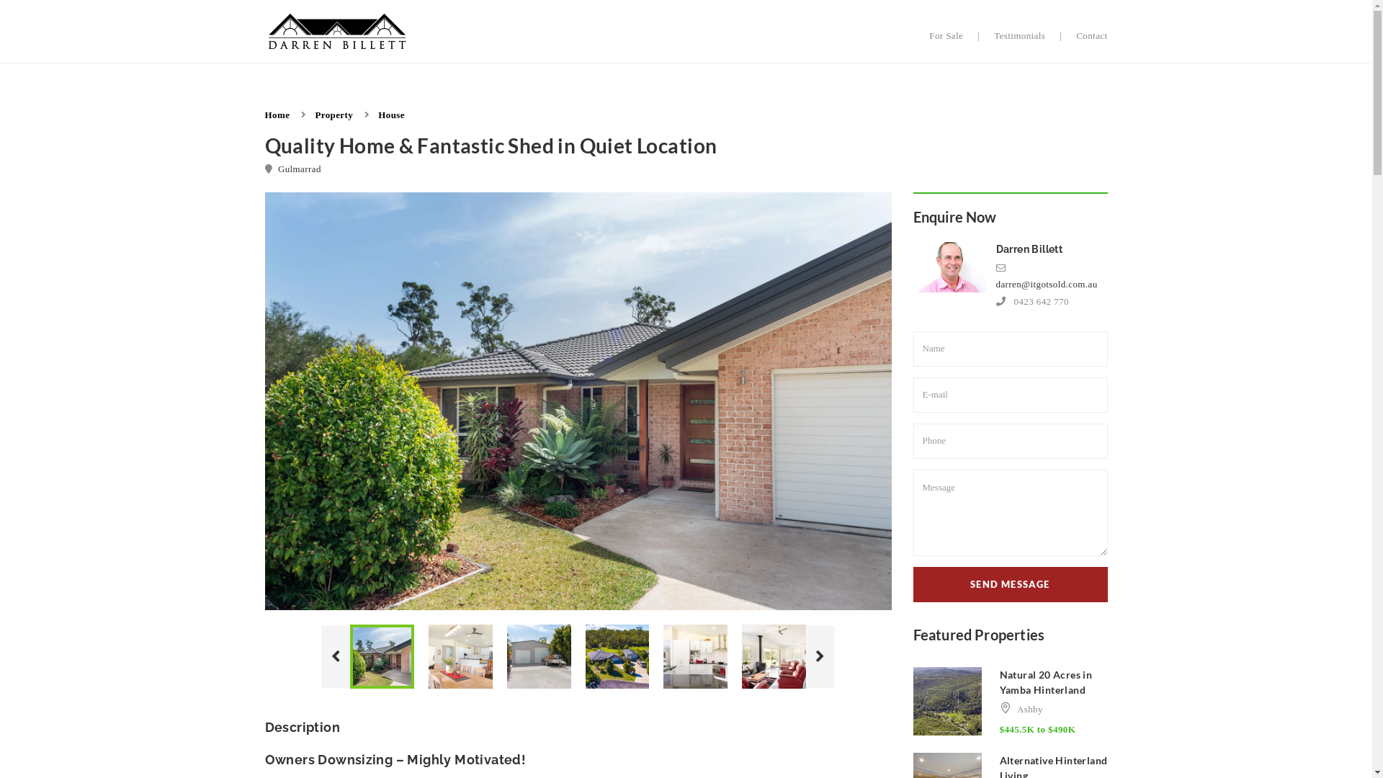 Image resolution: width=1383 pixels, height=778 pixels. Describe the element at coordinates (392, 115) in the screenshot. I see `House` at that location.